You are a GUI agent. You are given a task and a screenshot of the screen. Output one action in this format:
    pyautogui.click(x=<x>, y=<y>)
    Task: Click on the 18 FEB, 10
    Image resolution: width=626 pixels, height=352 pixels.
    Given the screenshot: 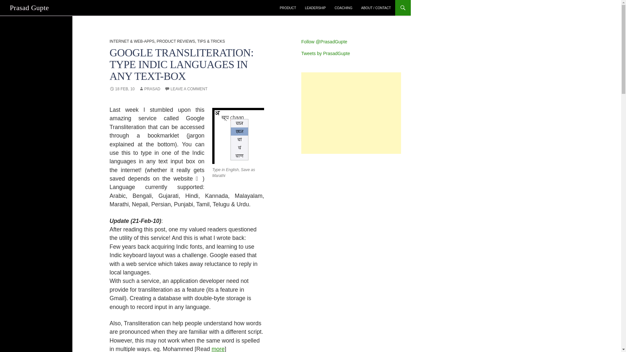 What is the action you would take?
    pyautogui.click(x=122, y=89)
    